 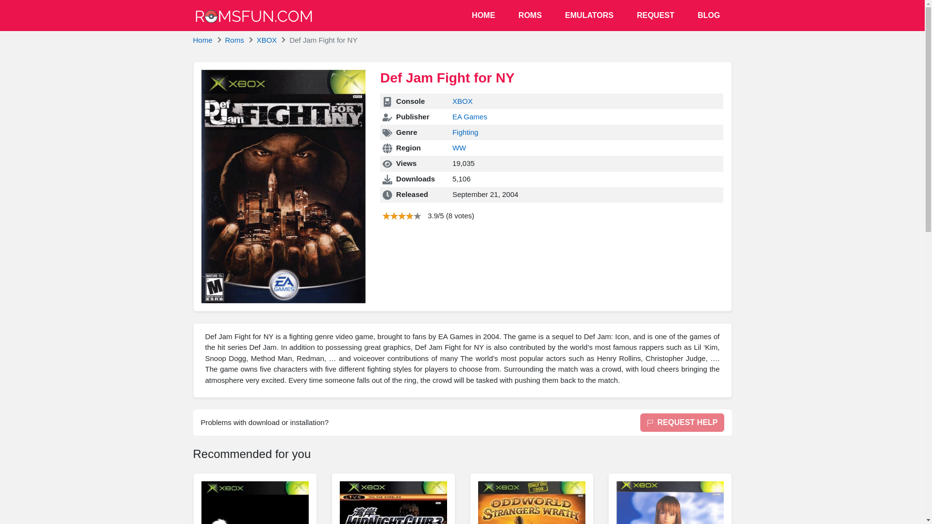 I want to click on XBOX, so click(x=267, y=40).